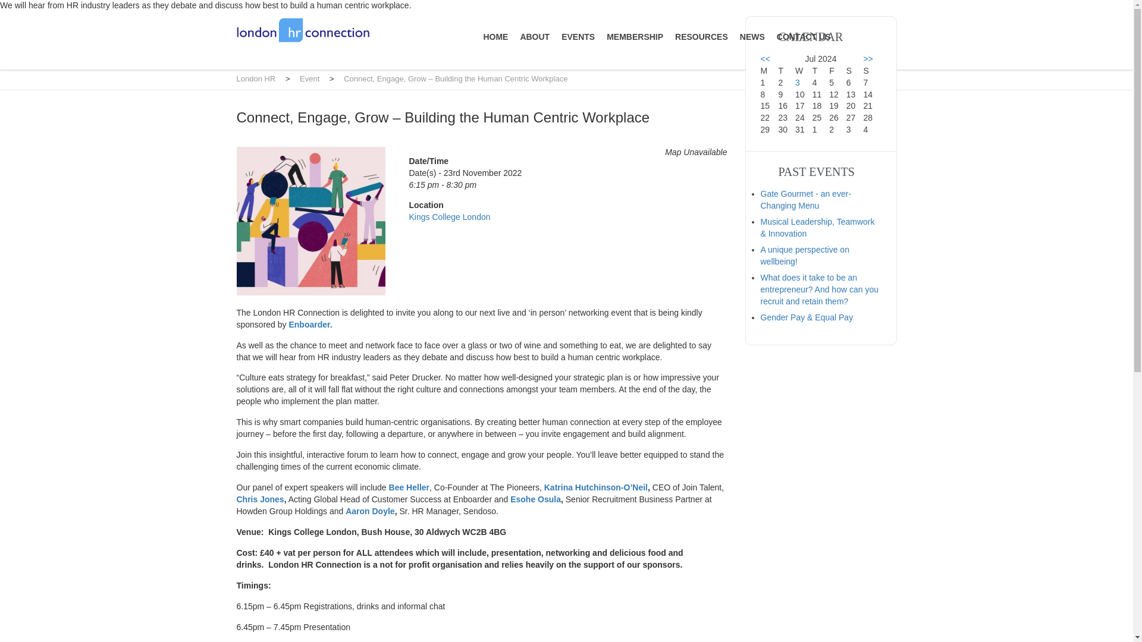 This screenshot has width=1142, height=642. I want to click on ABOUT, so click(534, 37).